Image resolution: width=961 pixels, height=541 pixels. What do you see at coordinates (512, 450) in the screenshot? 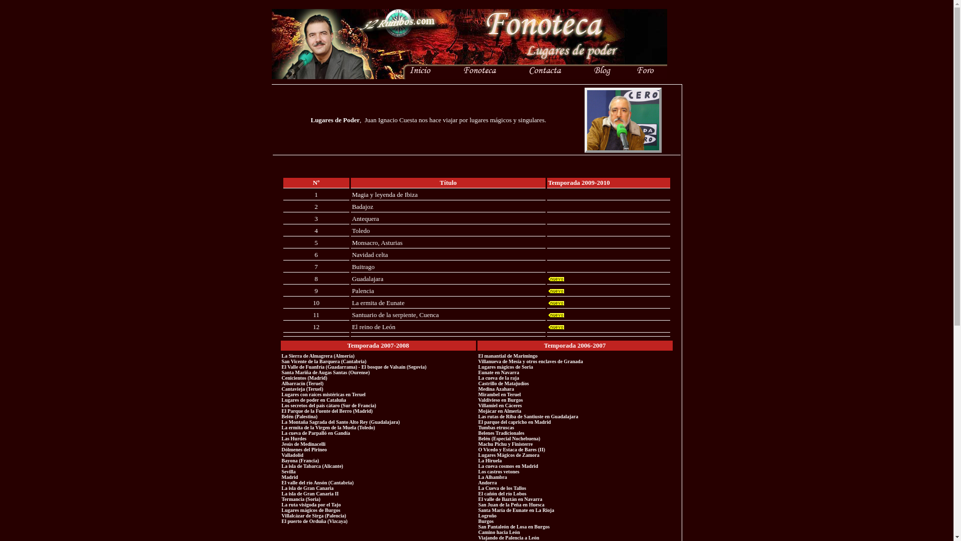
I see `O Vicedo y Estaca de Bares (II)` at bounding box center [512, 450].